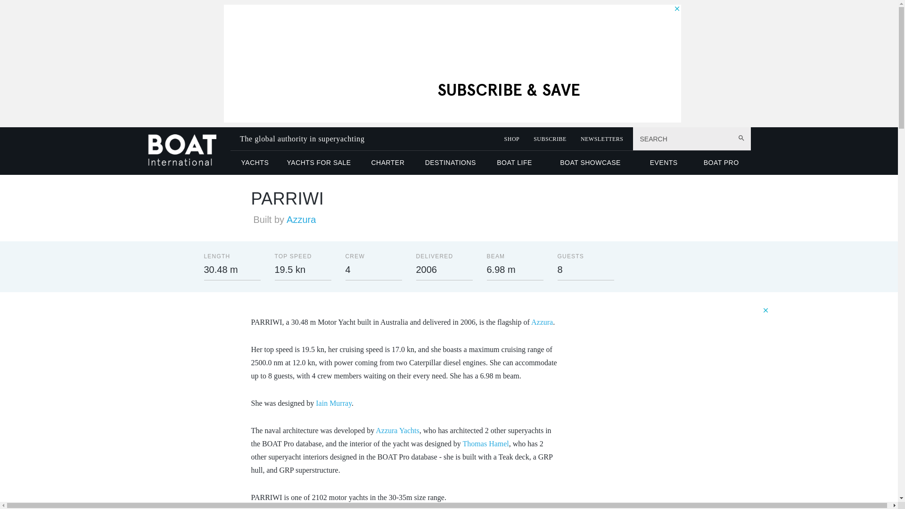 The width and height of the screenshot is (905, 509). Describe the element at coordinates (512, 139) in the screenshot. I see `SHOP` at that location.